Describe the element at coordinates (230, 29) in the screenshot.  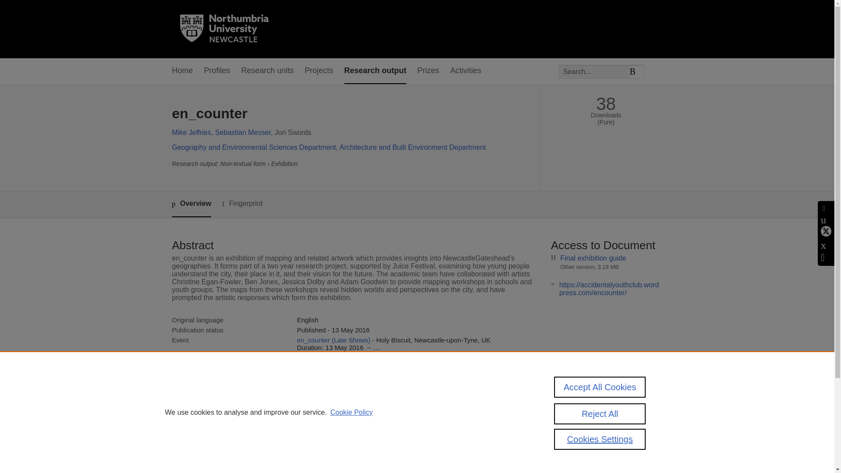
I see `Northumbria University Research Portal Home` at that location.